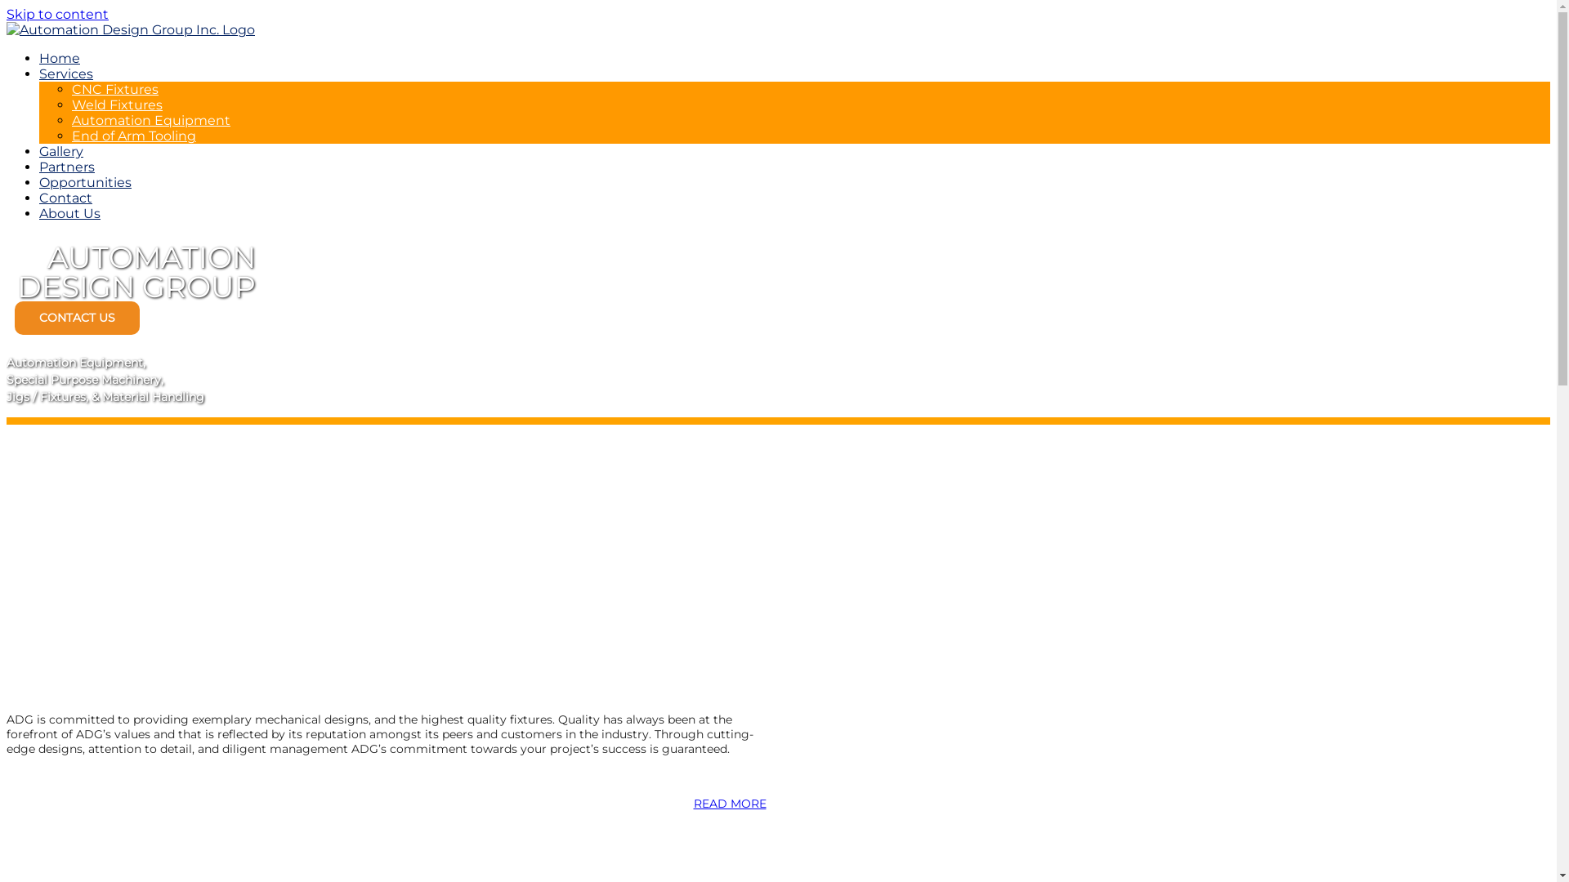  I want to click on READ MORE, so click(729, 804).